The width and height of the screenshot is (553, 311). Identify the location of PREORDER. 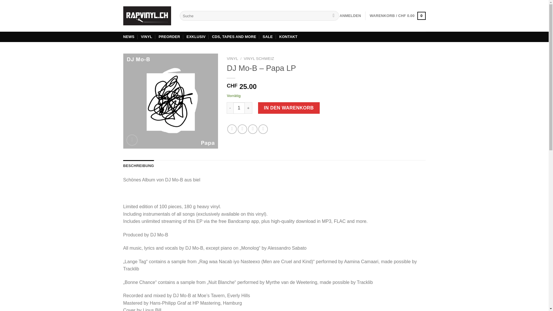
(169, 37).